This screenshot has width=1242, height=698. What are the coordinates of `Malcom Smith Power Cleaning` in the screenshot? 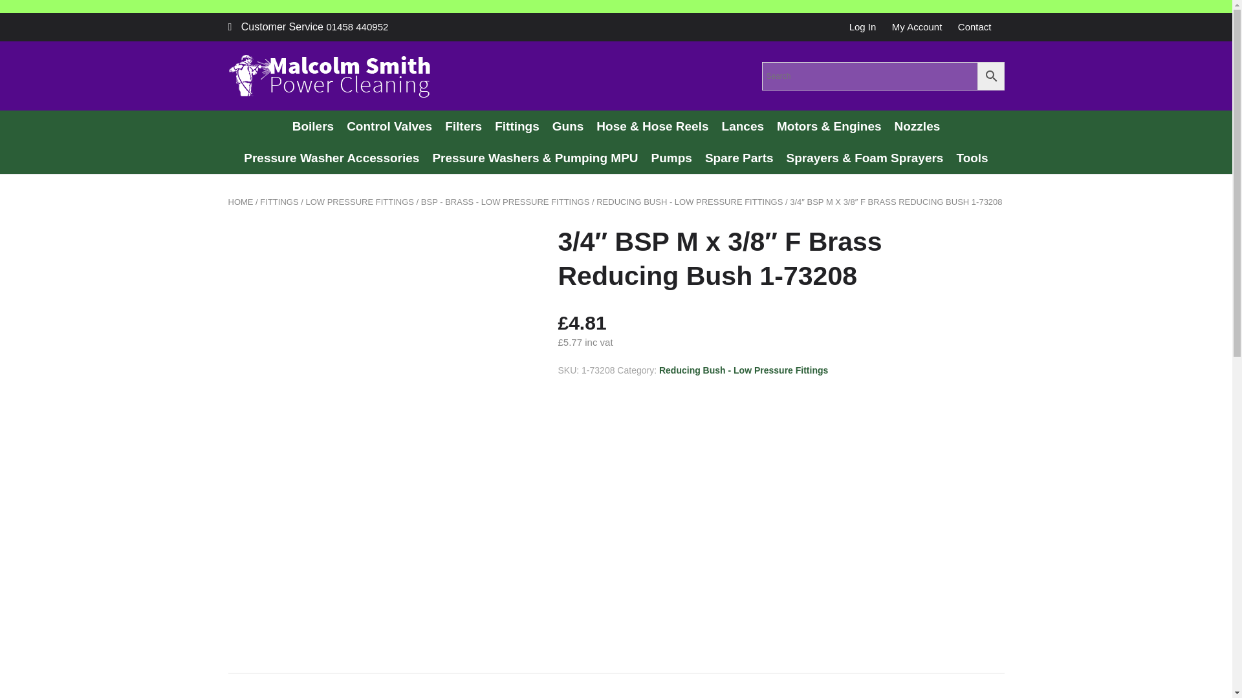 It's located at (329, 76).